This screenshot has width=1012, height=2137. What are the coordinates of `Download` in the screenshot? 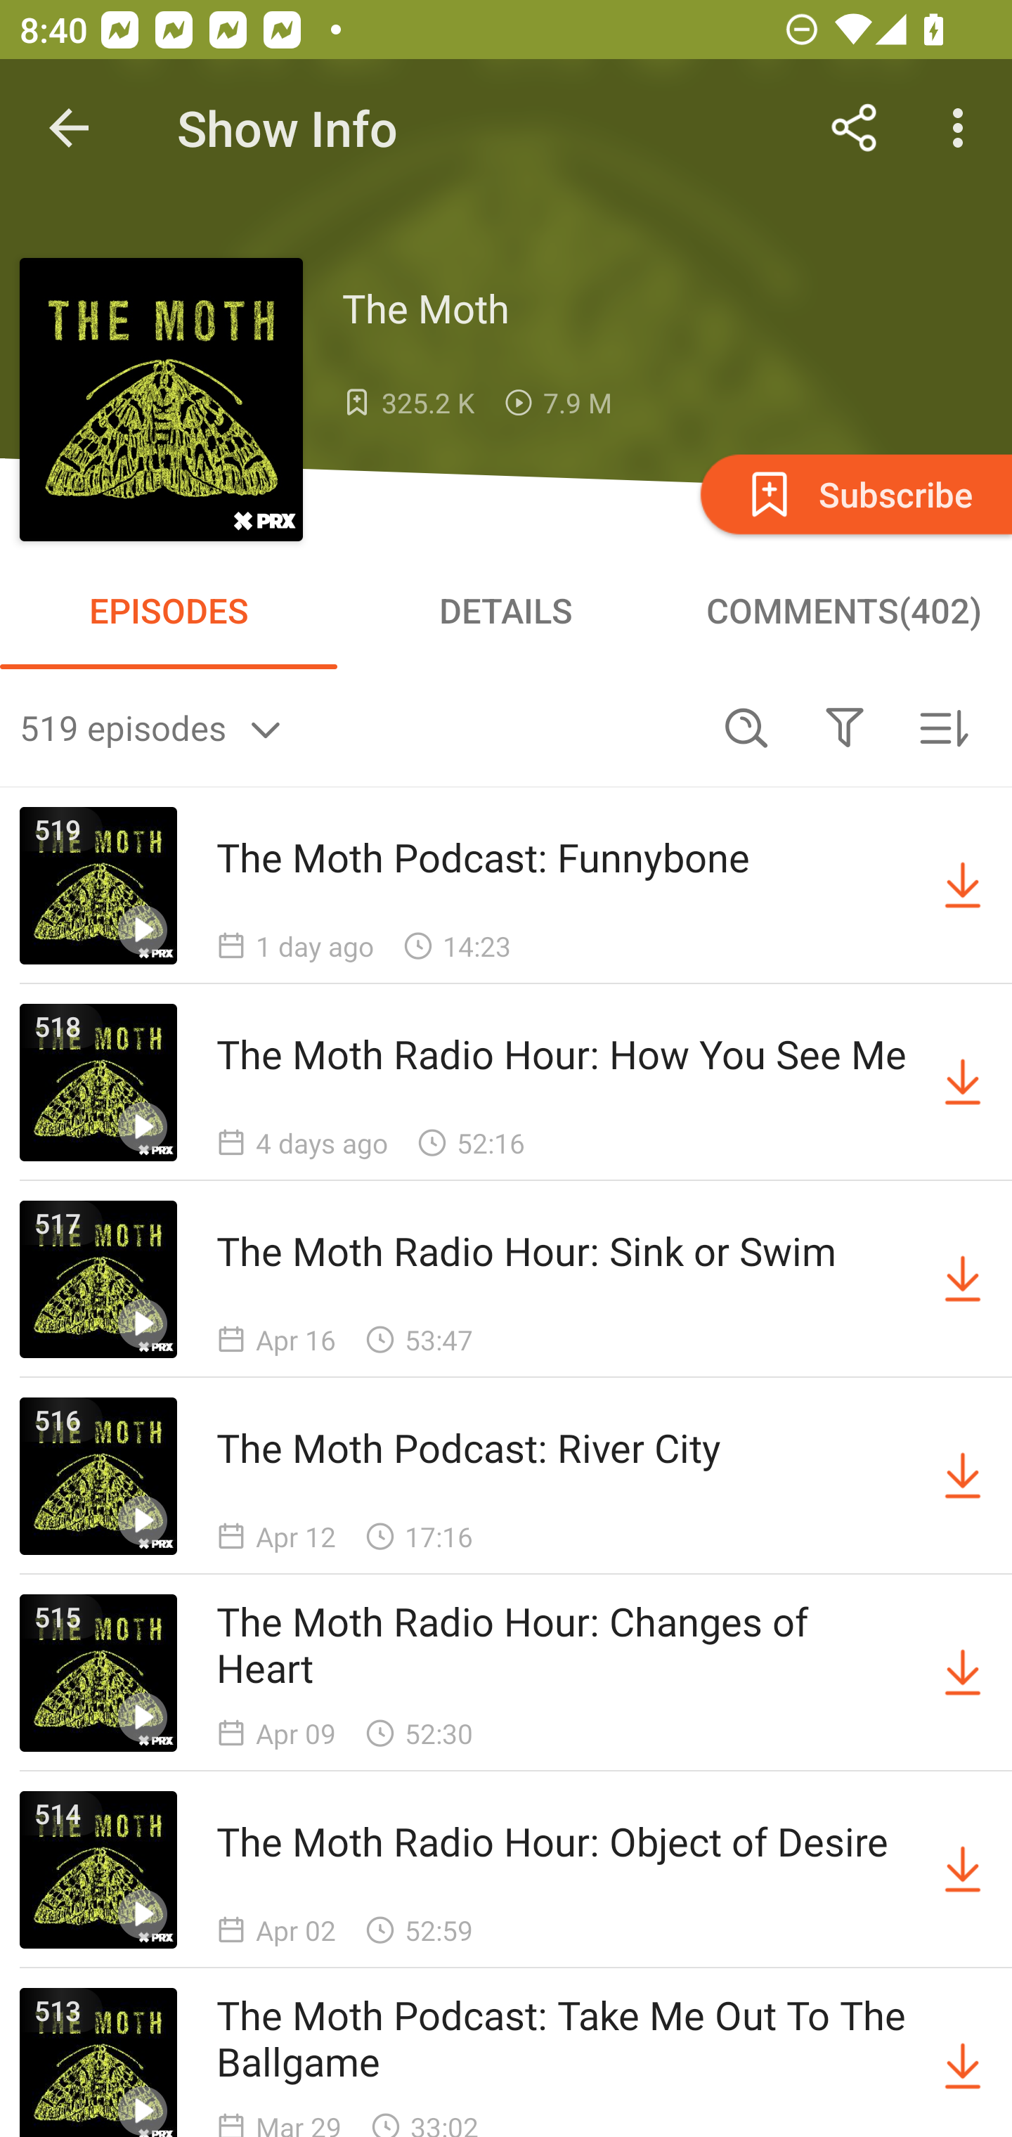 It's located at (963, 1279).